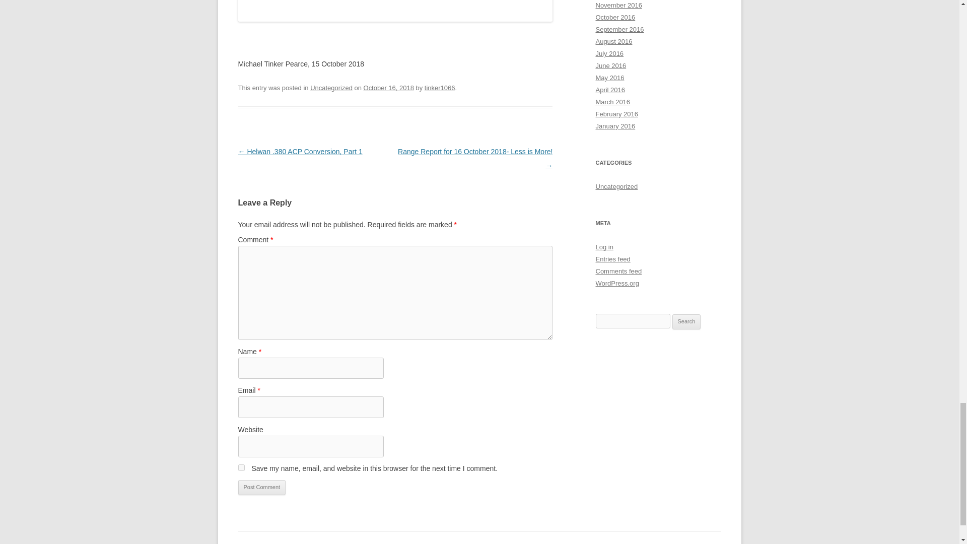  What do you see at coordinates (331, 88) in the screenshot?
I see `Uncategorized` at bounding box center [331, 88].